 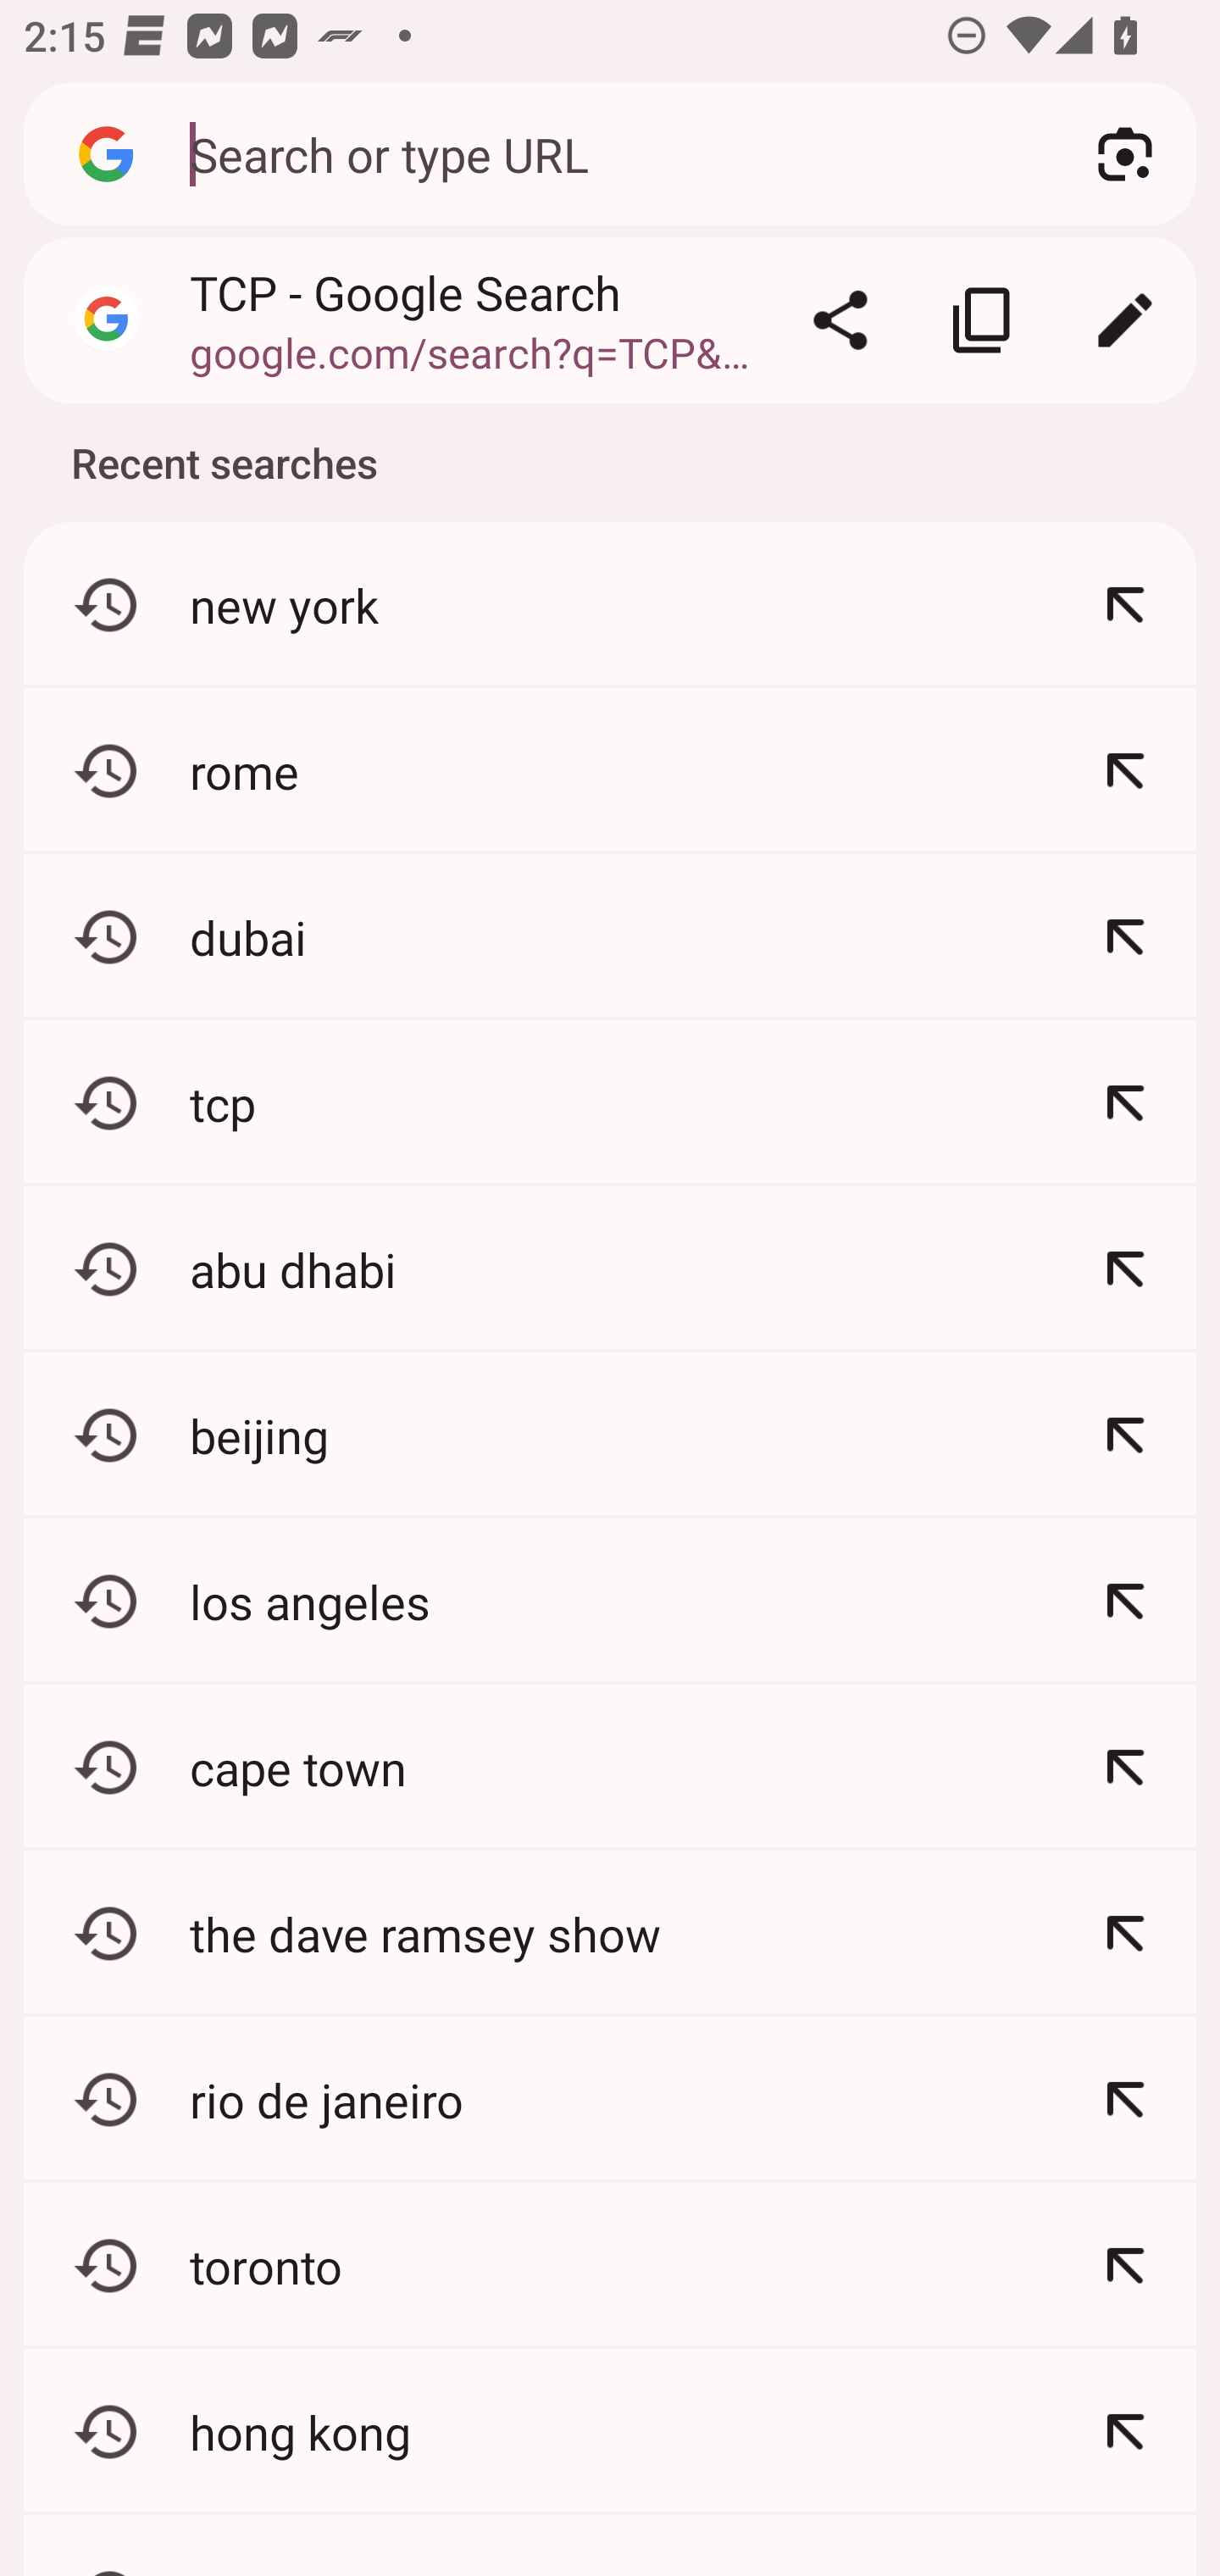 What do you see at coordinates (840, 320) in the screenshot?
I see `Share…` at bounding box center [840, 320].